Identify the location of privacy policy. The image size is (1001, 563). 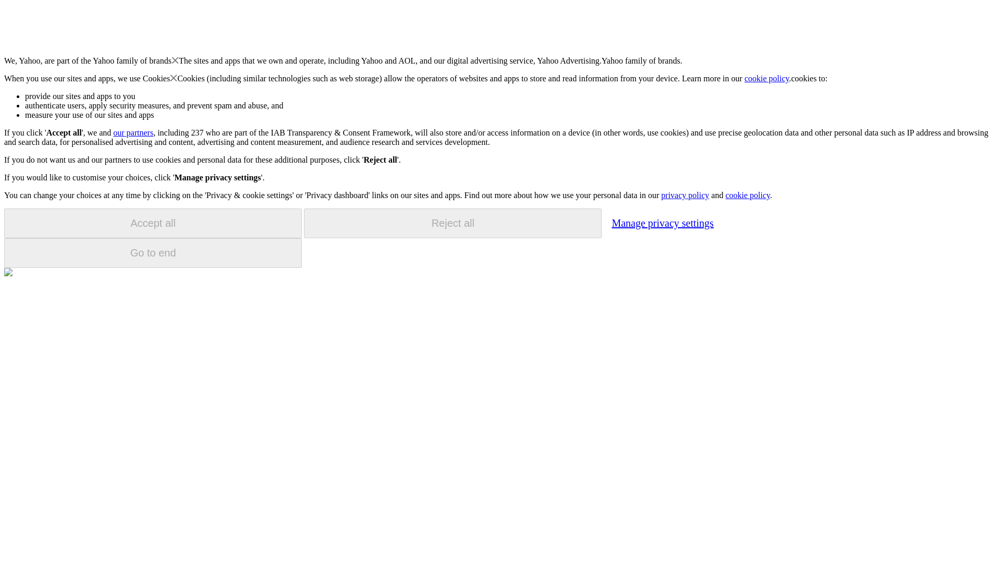
(685, 195).